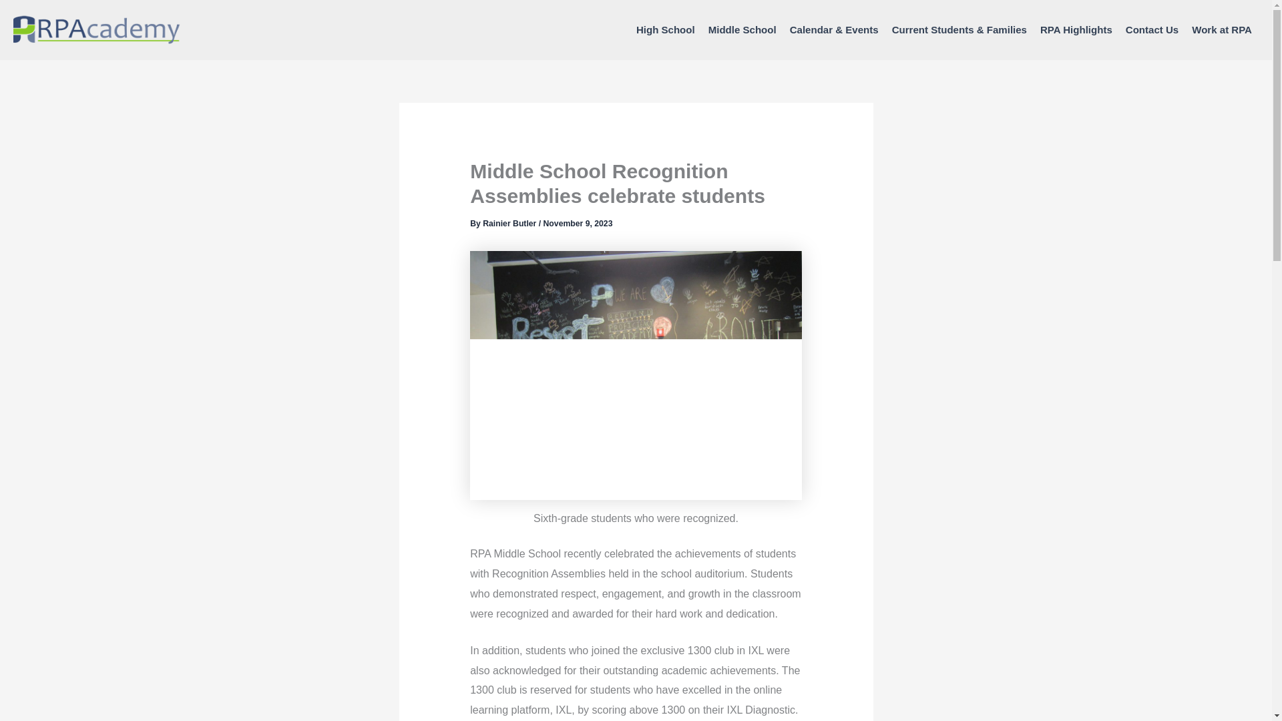 The height and width of the screenshot is (721, 1282). What do you see at coordinates (510, 224) in the screenshot?
I see `View all posts by Rainier Butler` at bounding box center [510, 224].